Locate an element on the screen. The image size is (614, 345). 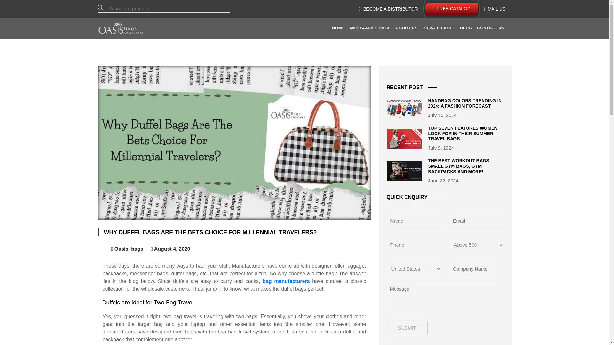
MAIL US is located at coordinates (494, 9).